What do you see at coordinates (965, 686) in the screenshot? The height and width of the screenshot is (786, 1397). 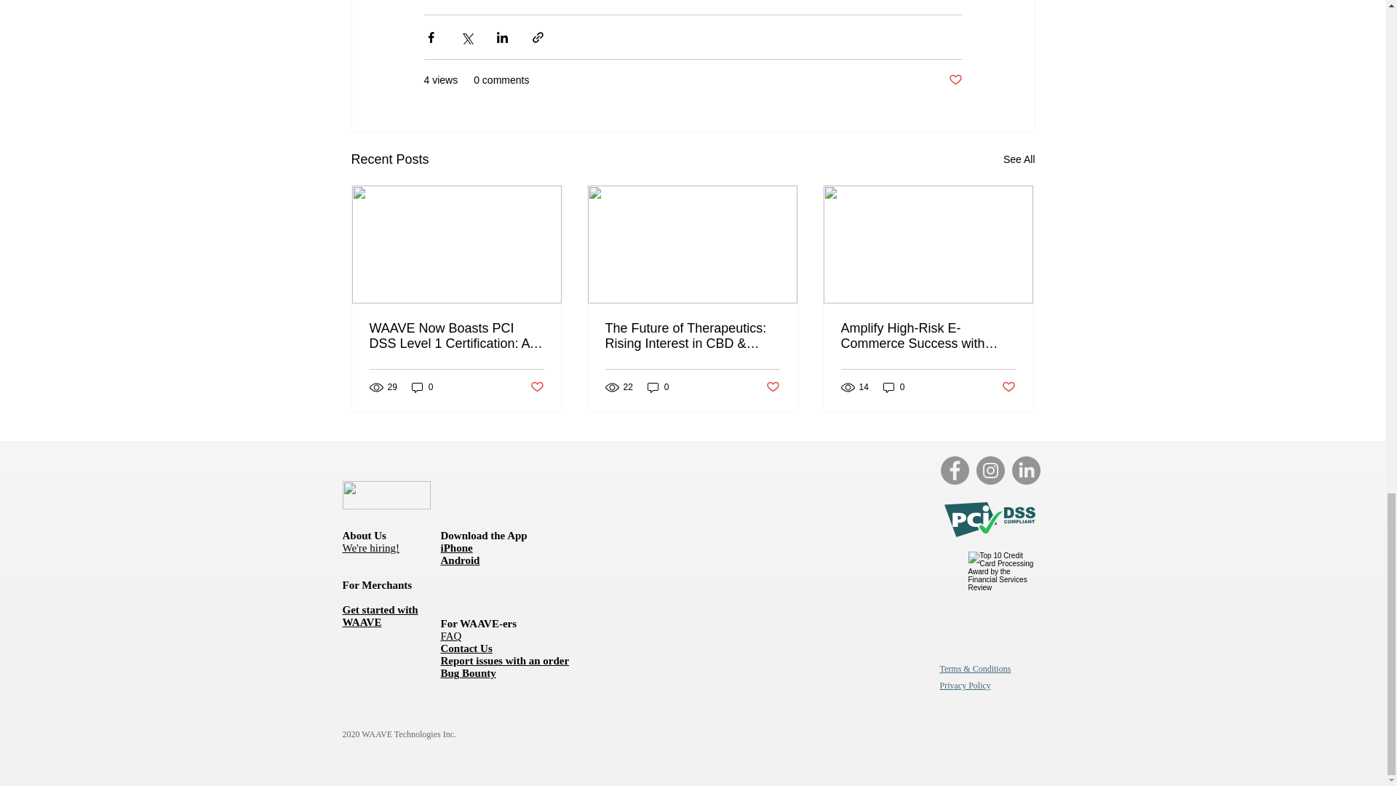 I see `Privacy Policy` at bounding box center [965, 686].